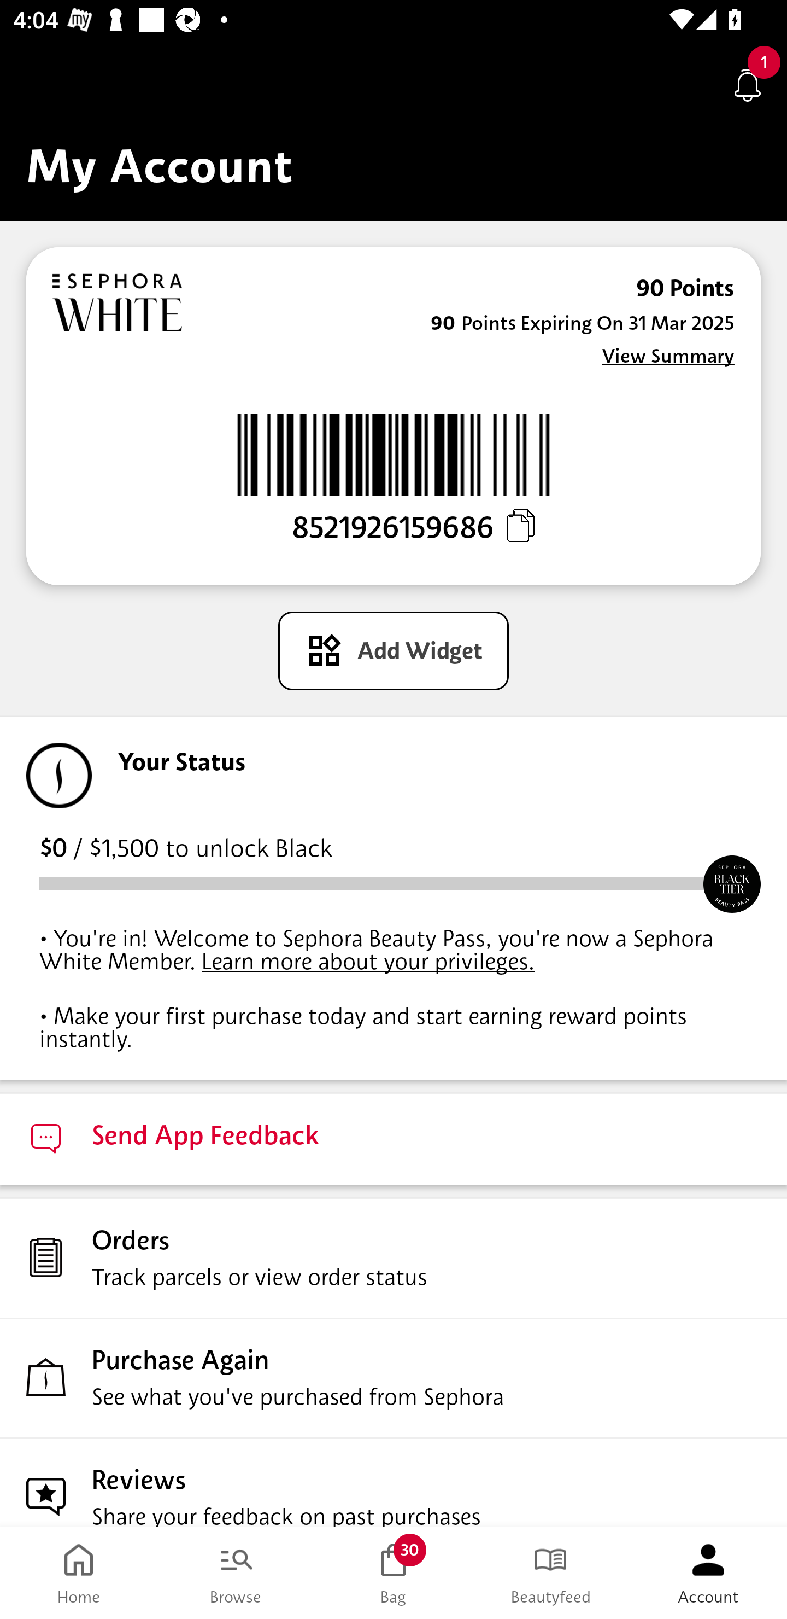 This screenshot has height=1619, width=787. I want to click on Beautyfeed, so click(551, 1573).